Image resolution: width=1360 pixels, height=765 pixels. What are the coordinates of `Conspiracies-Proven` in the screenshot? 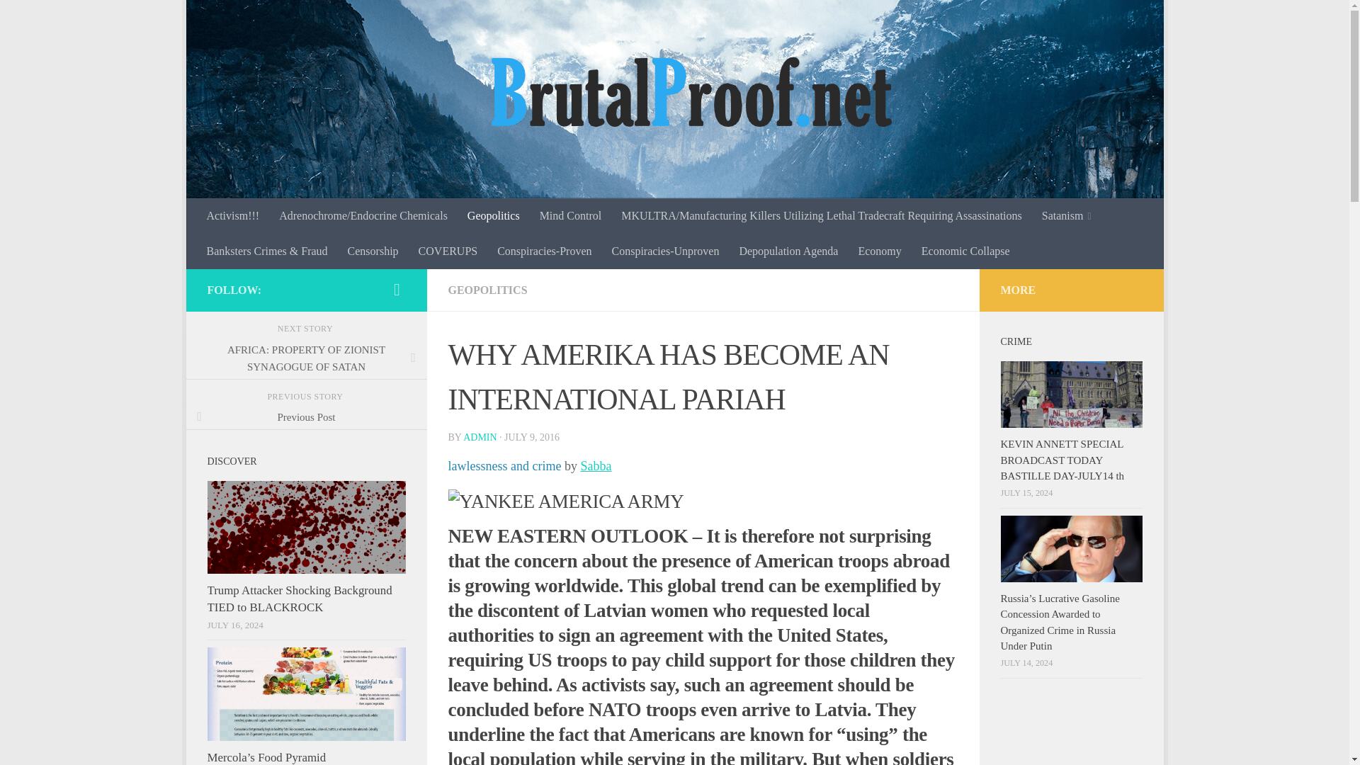 It's located at (544, 251).